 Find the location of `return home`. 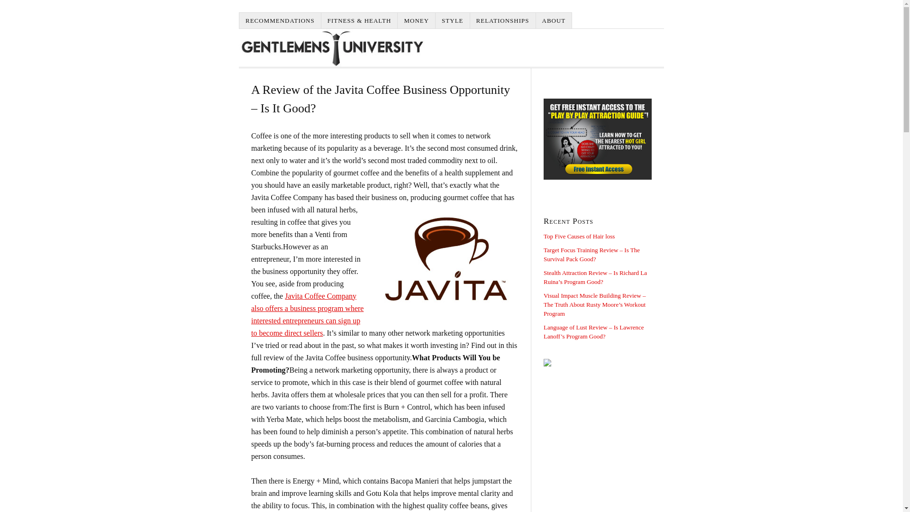

return home is located at coordinates (332, 47).